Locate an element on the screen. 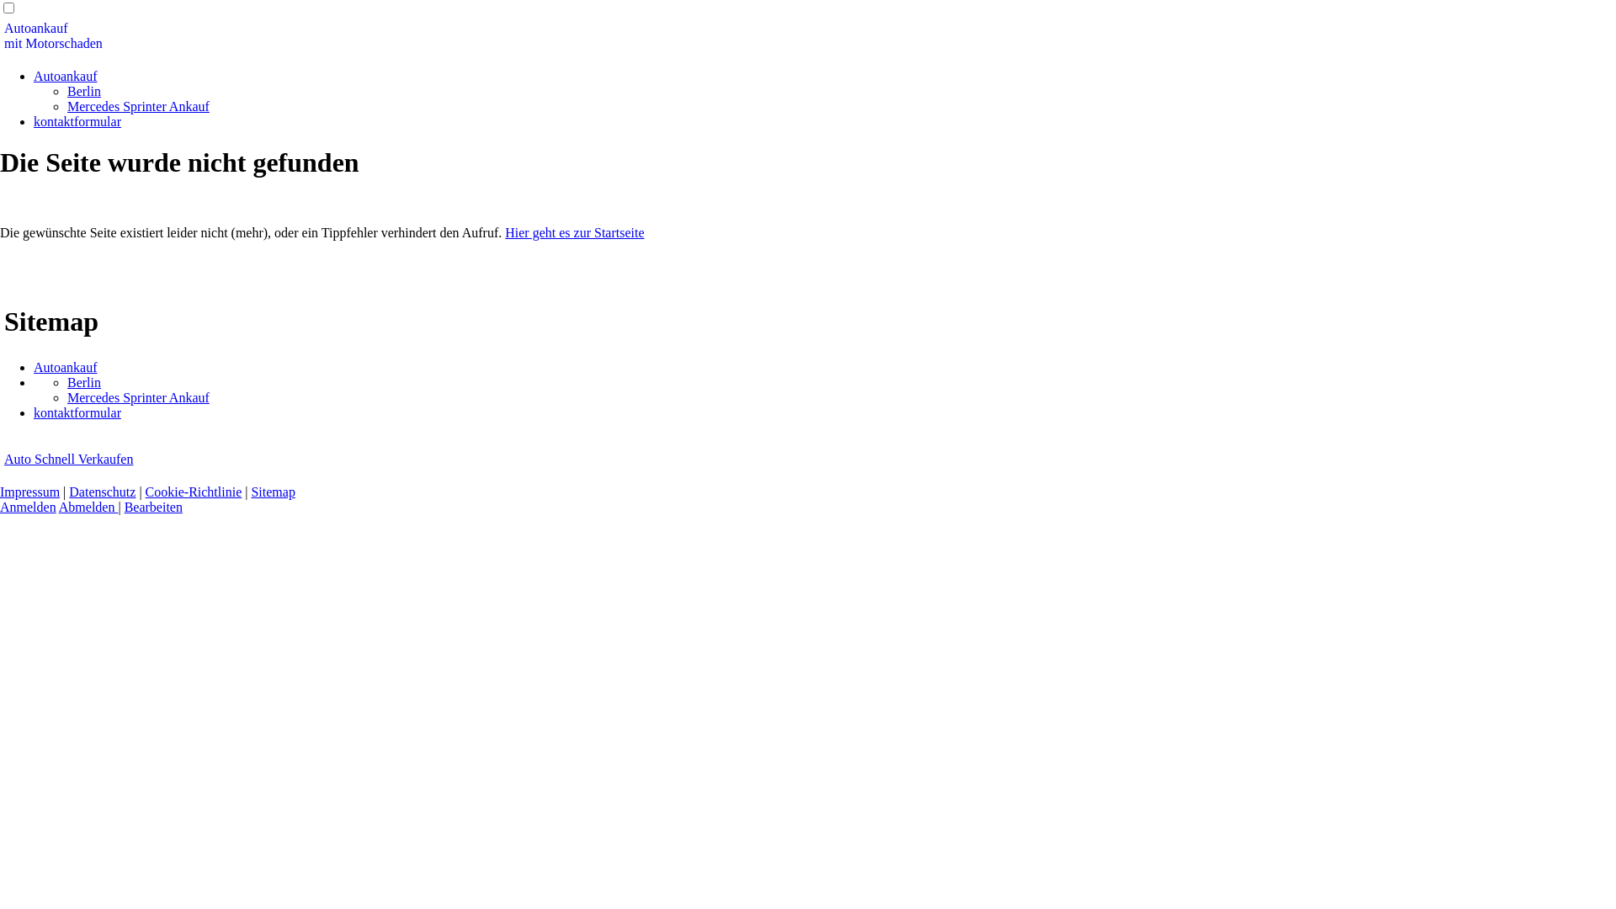 This screenshot has width=1616, height=909. Auto Schnell Verkaufen is located at coordinates (69, 460).